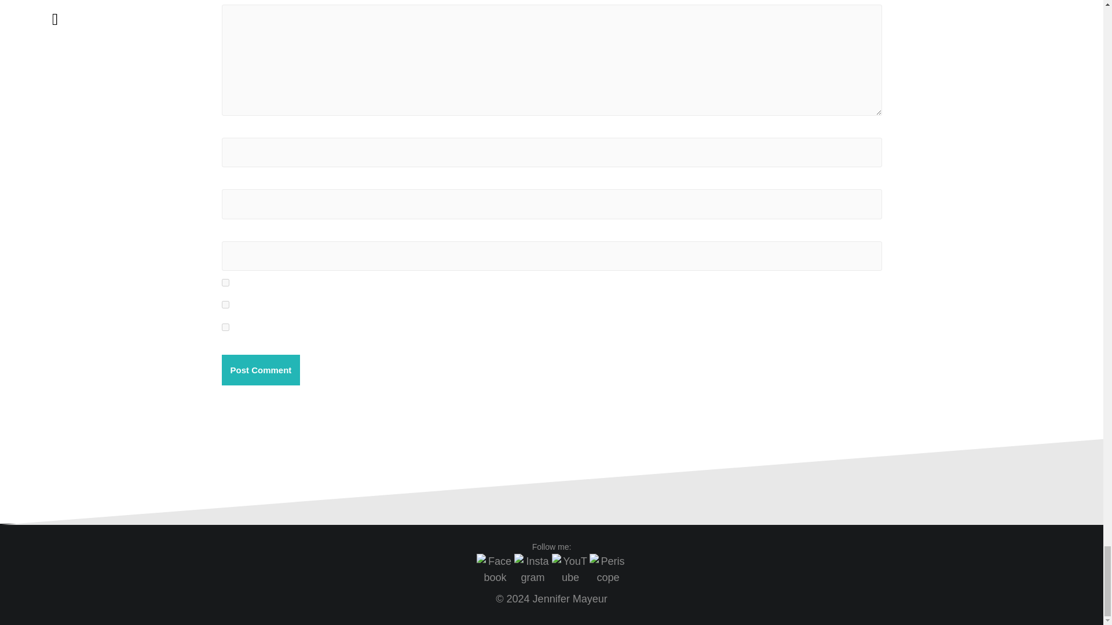 The image size is (1112, 625). Describe the element at coordinates (570, 572) in the screenshot. I see `YouTube` at that location.